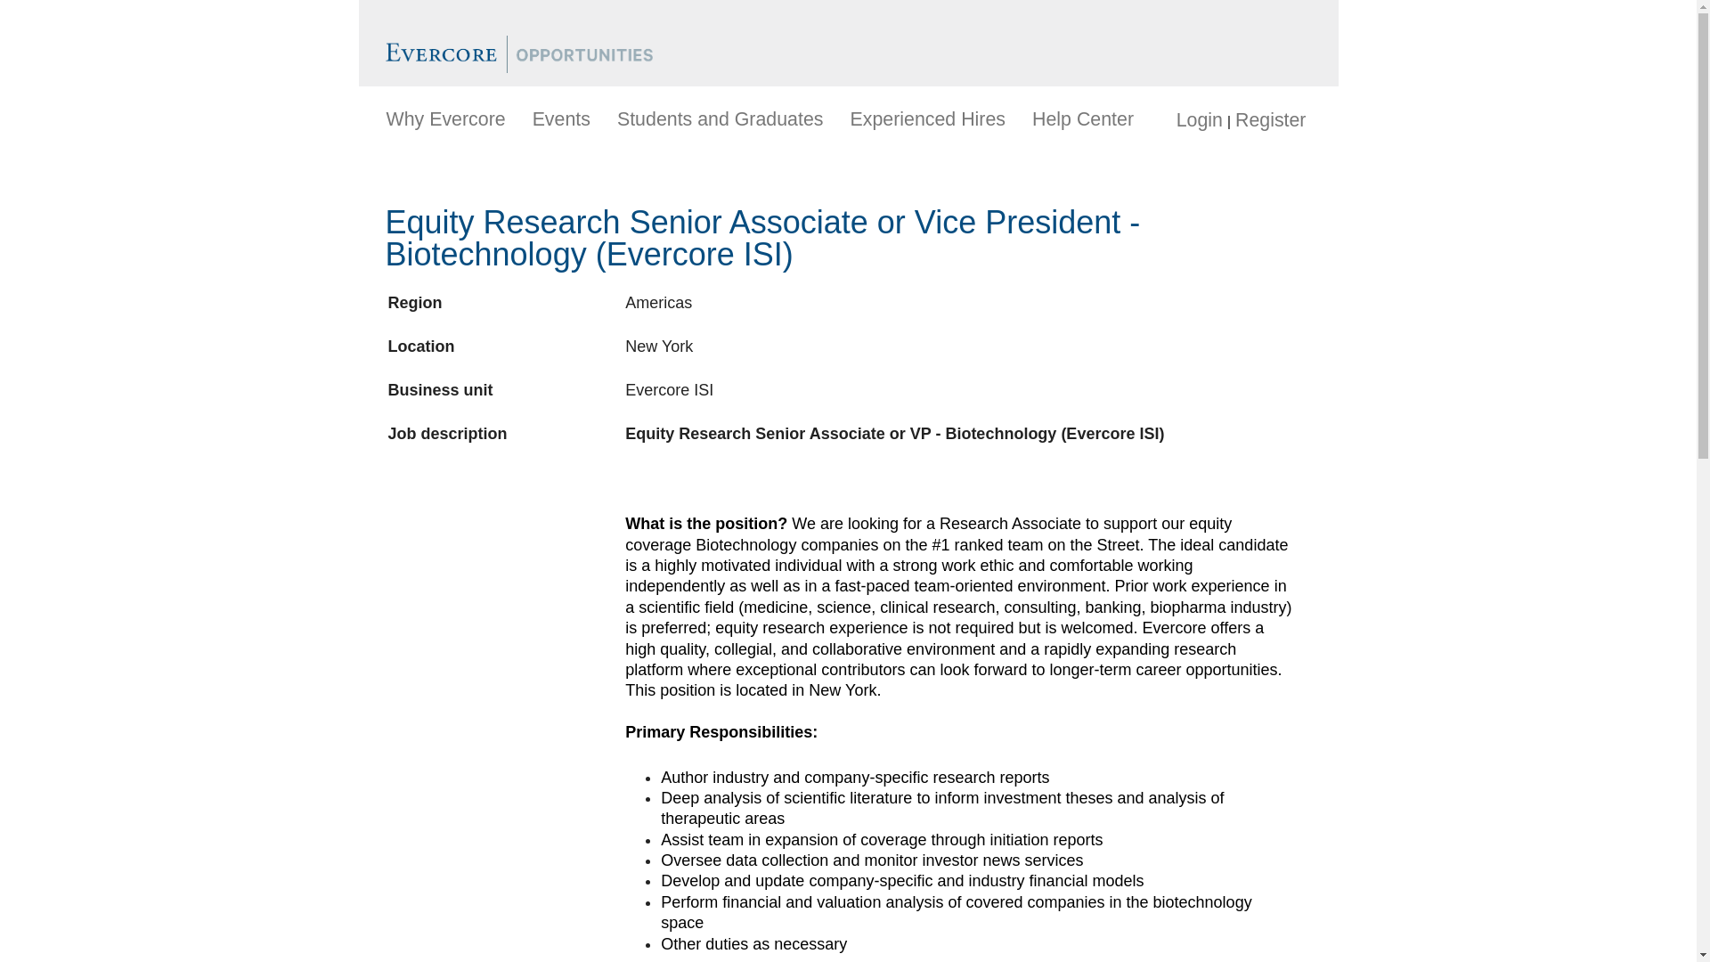 The image size is (1710, 962). I want to click on Students and Graduates, so click(720, 119).